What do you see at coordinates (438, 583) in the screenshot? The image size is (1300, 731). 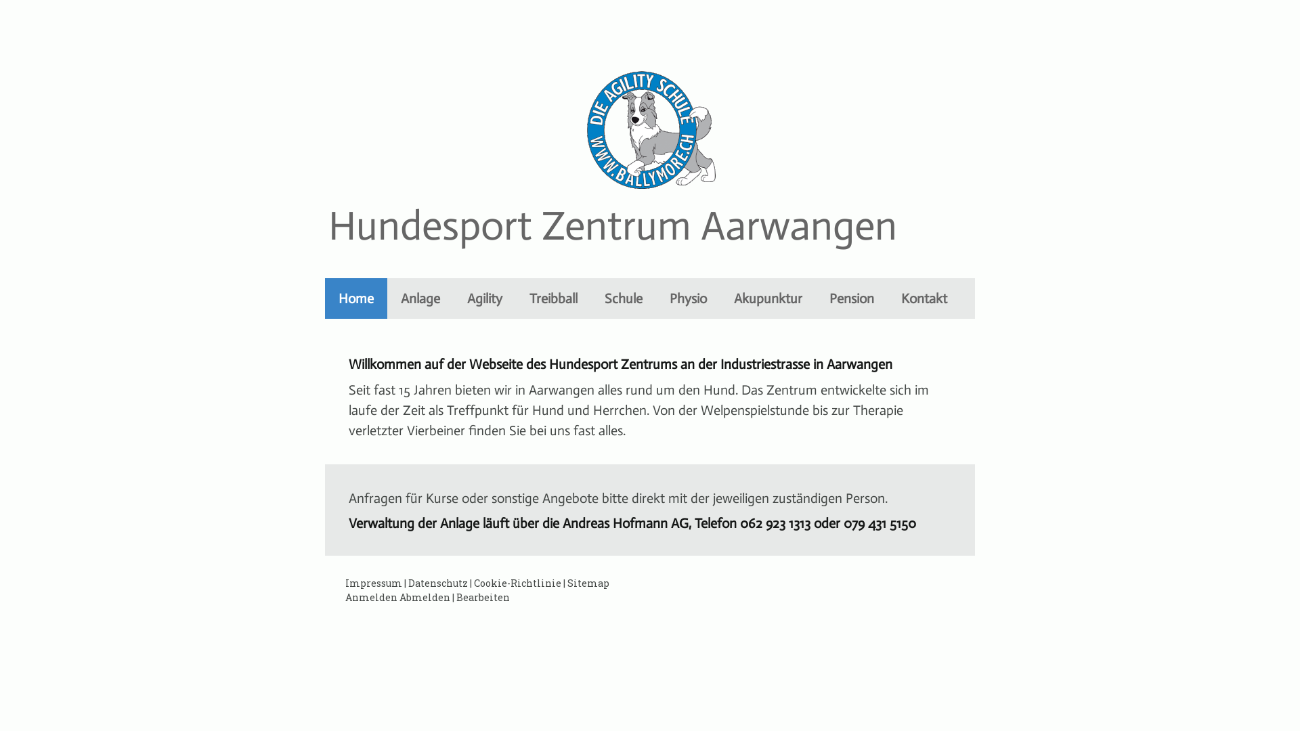 I see `Datenschutz` at bounding box center [438, 583].